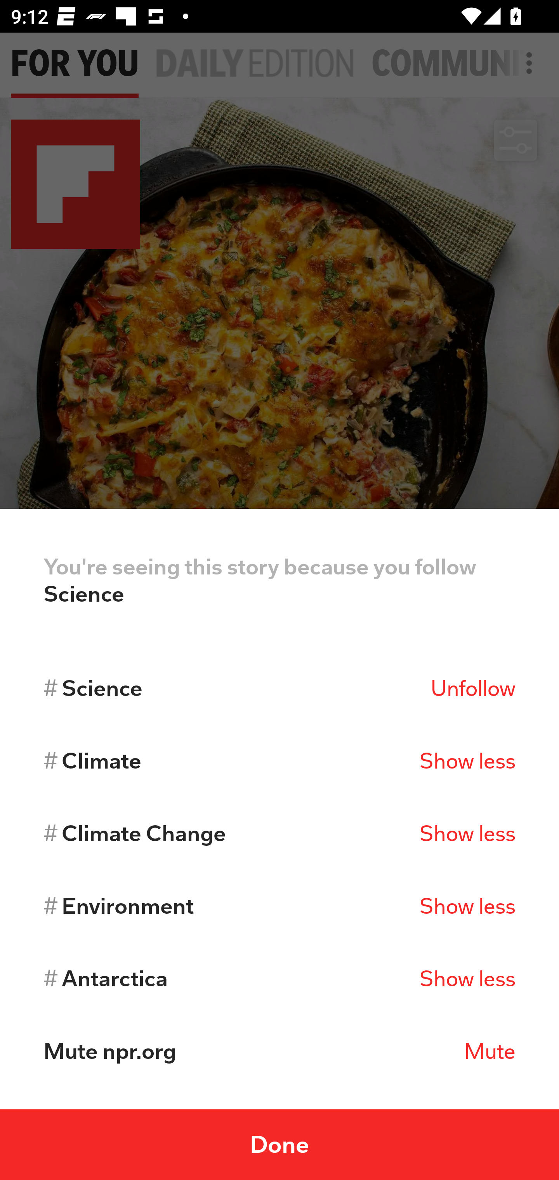 This screenshot has width=559, height=1180. I want to click on Show less, so click(467, 906).